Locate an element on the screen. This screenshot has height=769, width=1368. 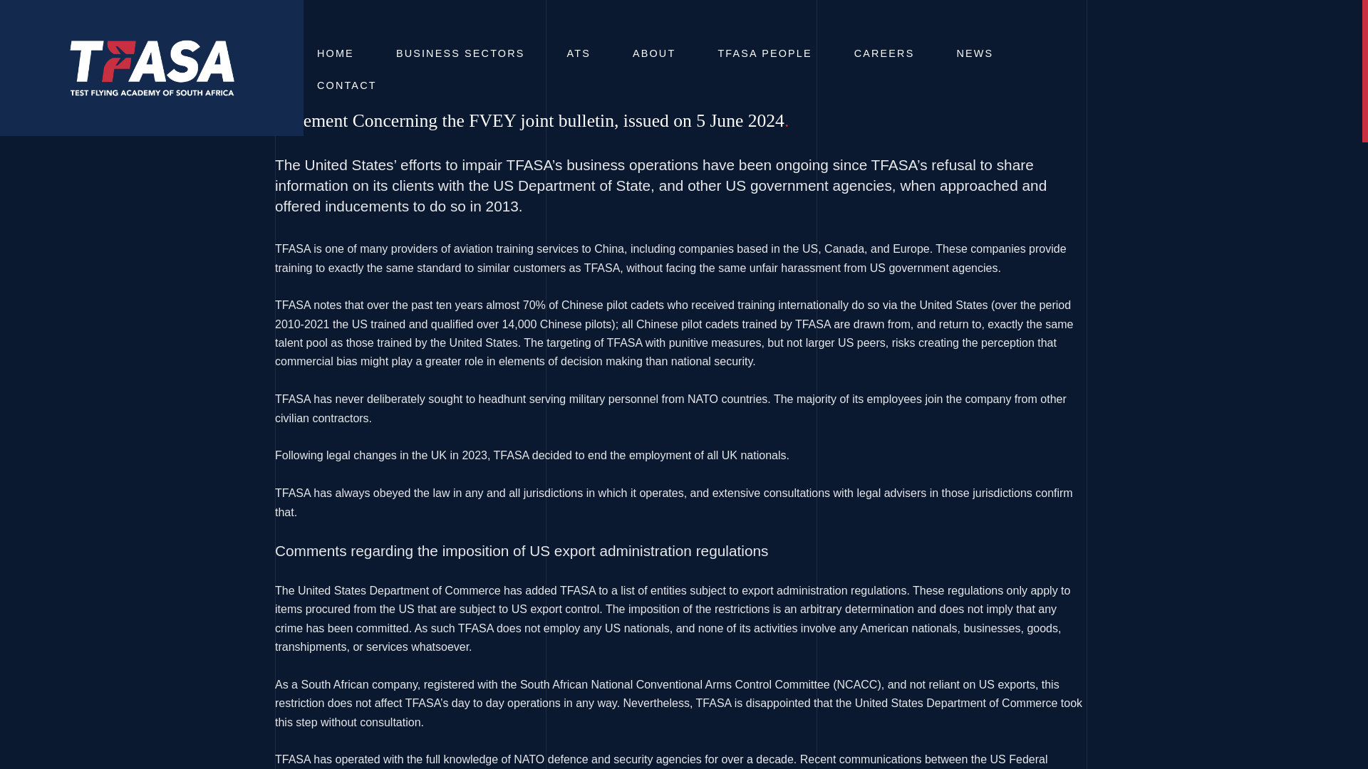
HOME is located at coordinates (336, 53).